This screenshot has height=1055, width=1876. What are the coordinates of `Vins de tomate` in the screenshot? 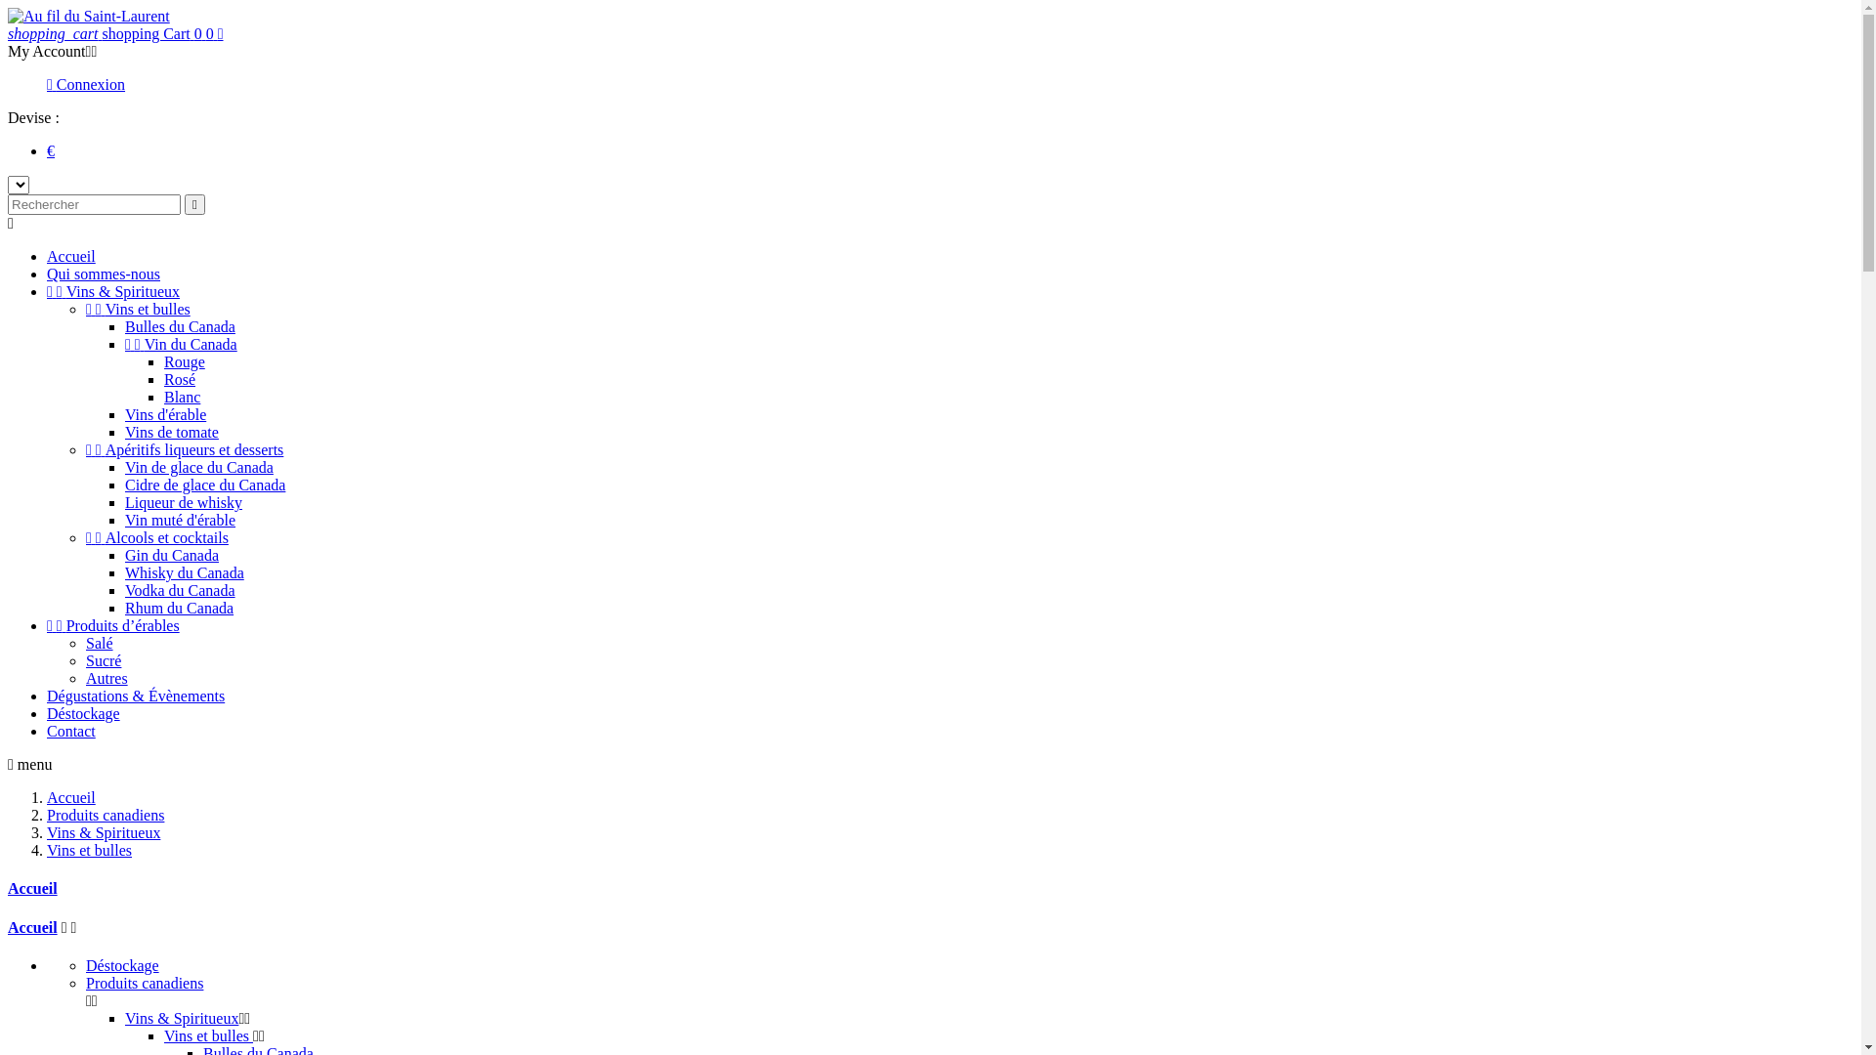 It's located at (172, 432).